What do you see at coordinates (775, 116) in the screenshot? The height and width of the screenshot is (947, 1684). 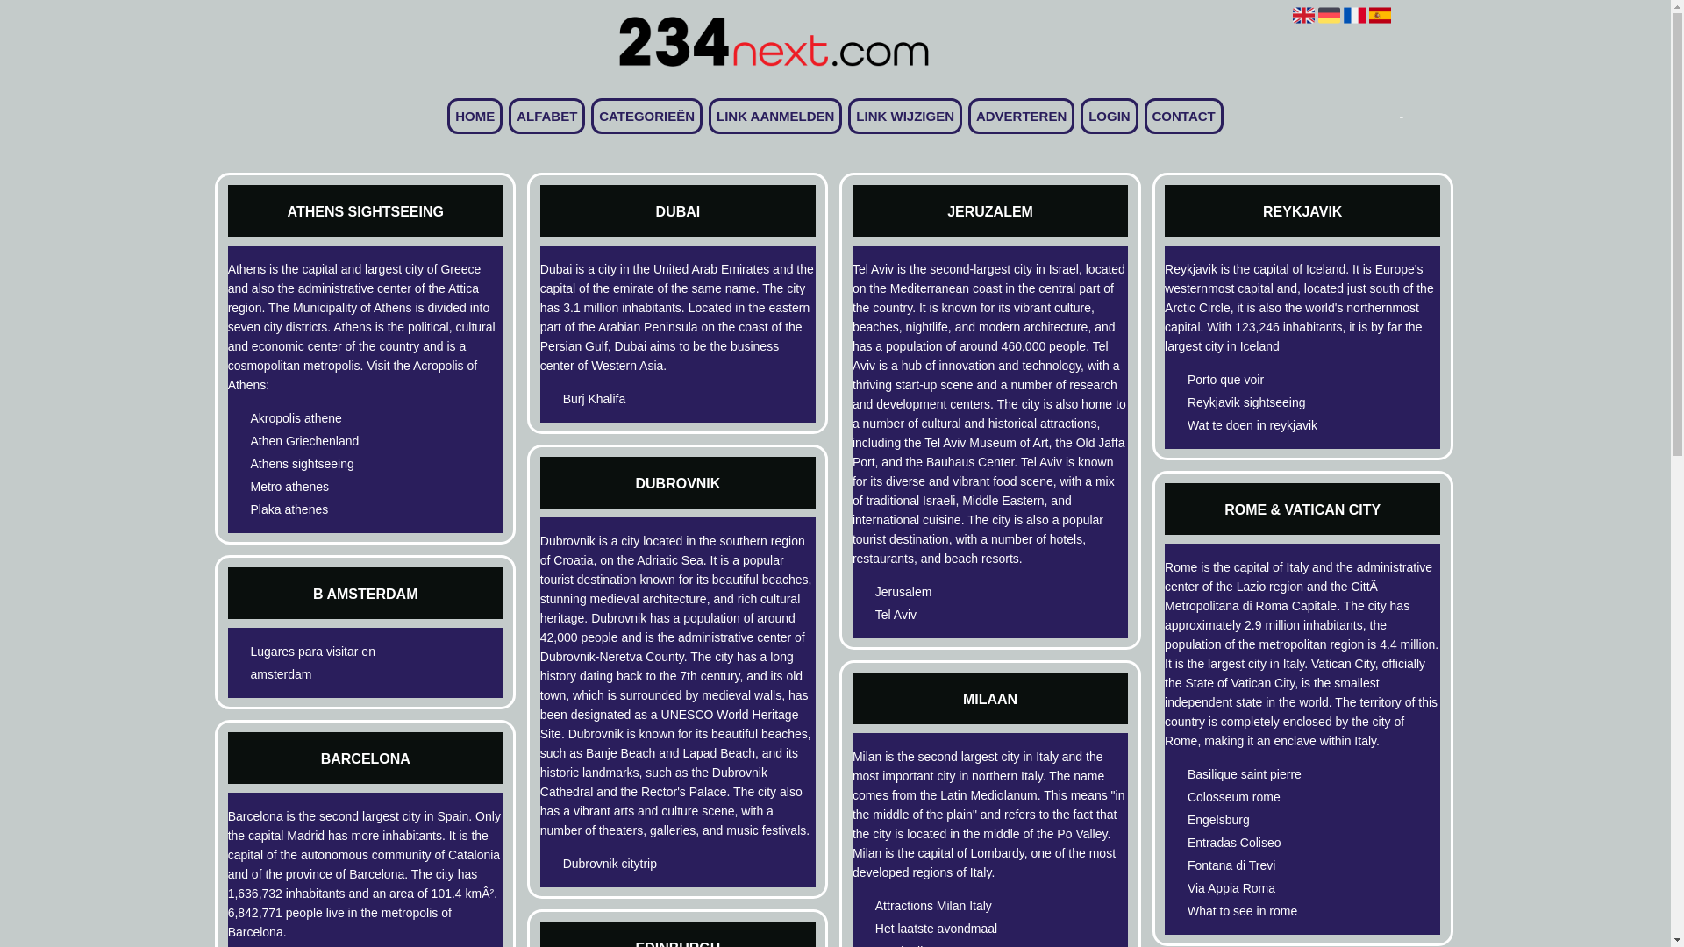 I see `LINK AANMELDEN` at bounding box center [775, 116].